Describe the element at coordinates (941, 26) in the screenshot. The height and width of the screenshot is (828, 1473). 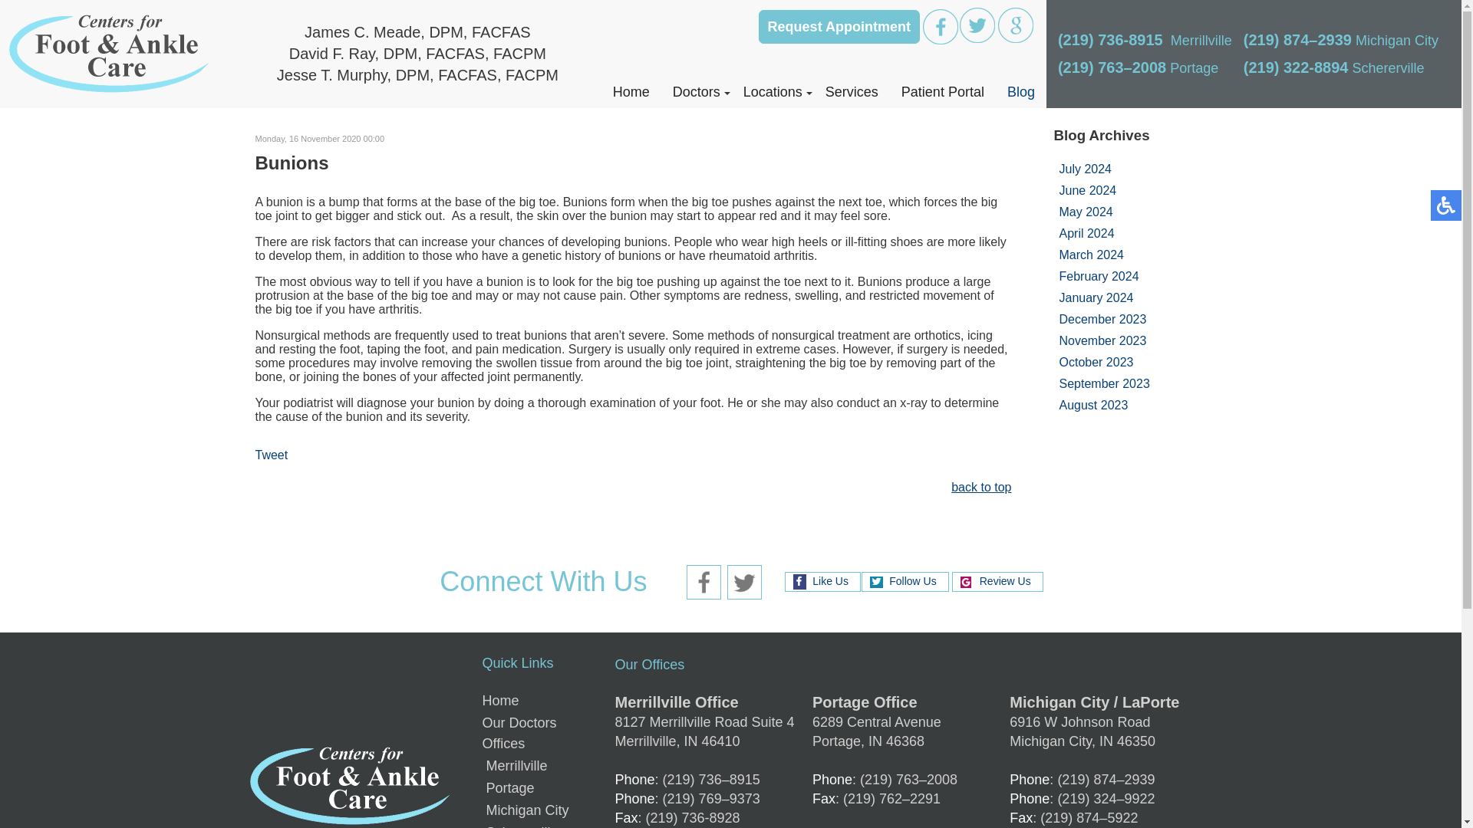
I see `Like Us on Facebook` at that location.